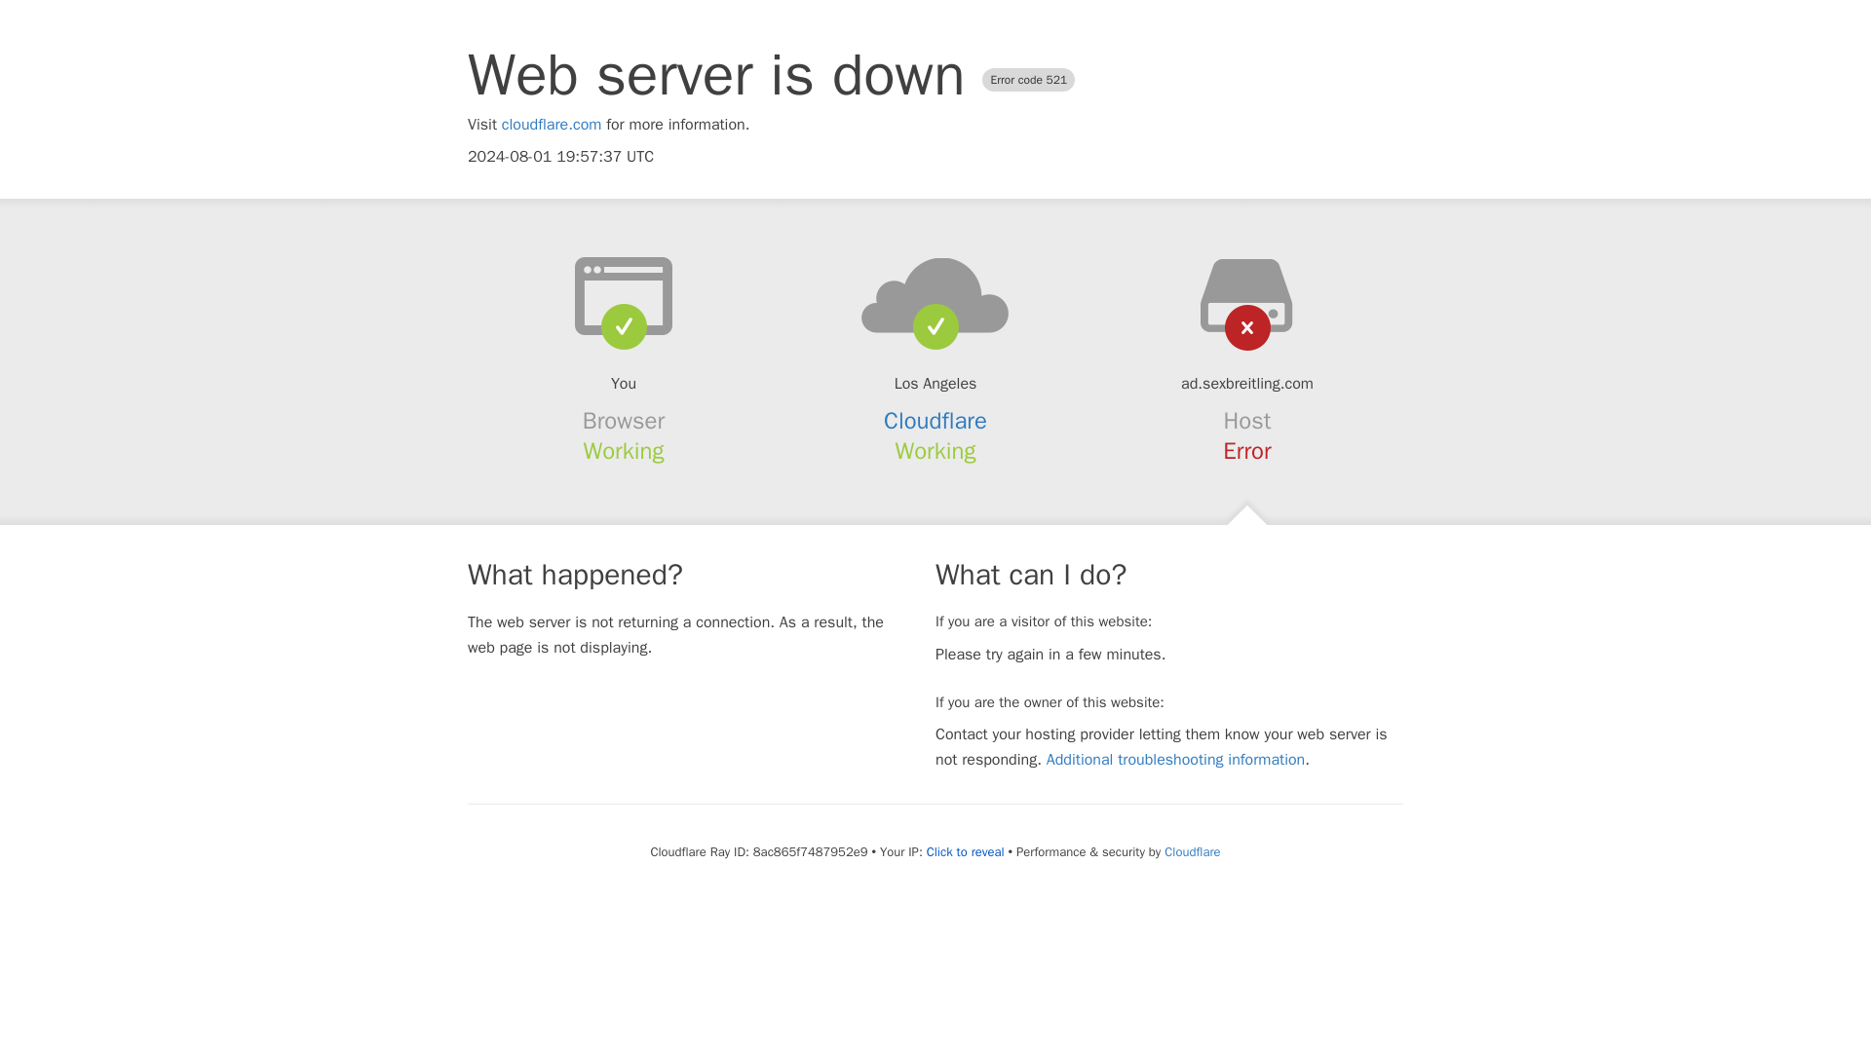 The width and height of the screenshot is (1871, 1052). Describe the element at coordinates (1191, 851) in the screenshot. I see `Cloudflare` at that location.